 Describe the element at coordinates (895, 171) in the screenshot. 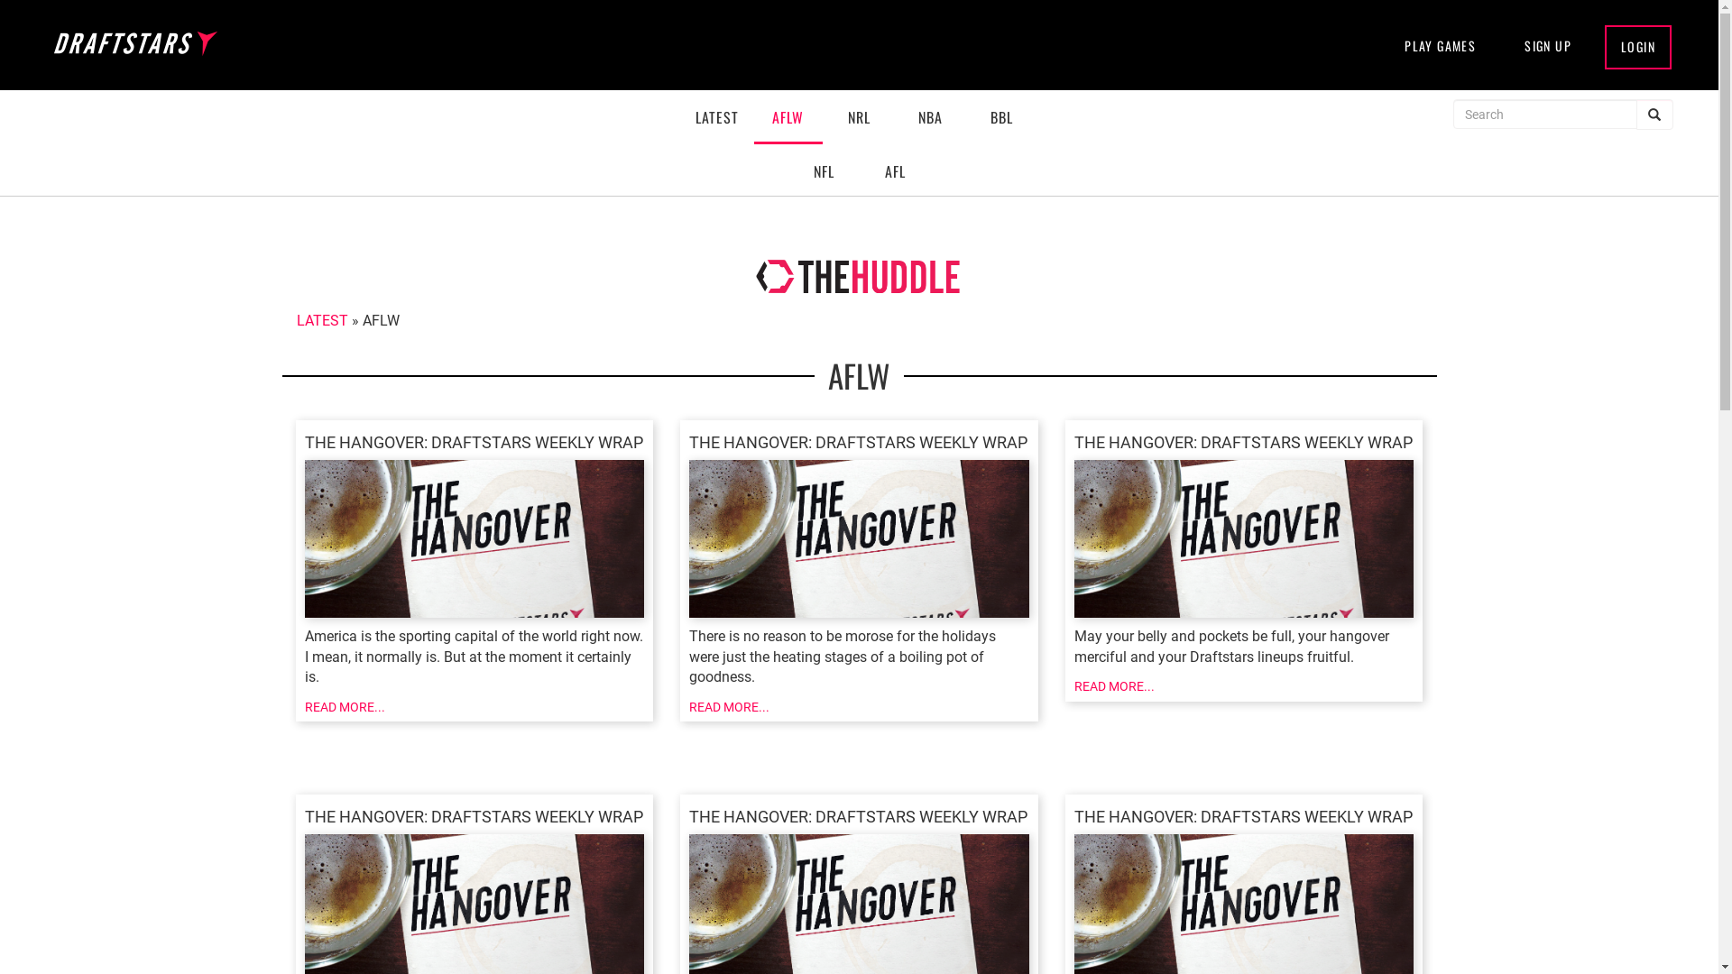

I see `AFL` at that location.